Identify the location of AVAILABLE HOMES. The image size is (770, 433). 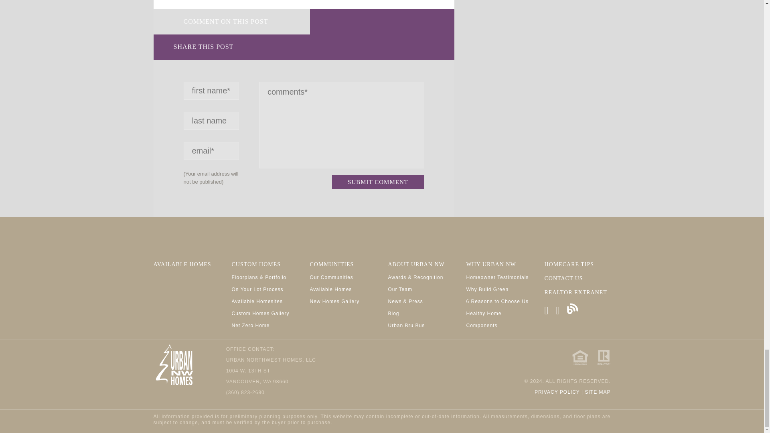
(182, 265).